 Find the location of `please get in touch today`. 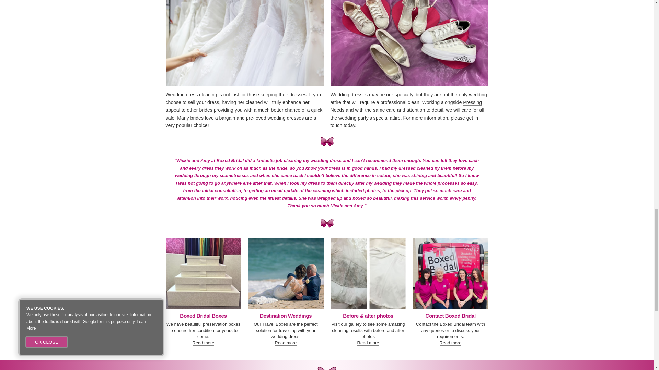

please get in touch today is located at coordinates (404, 121).